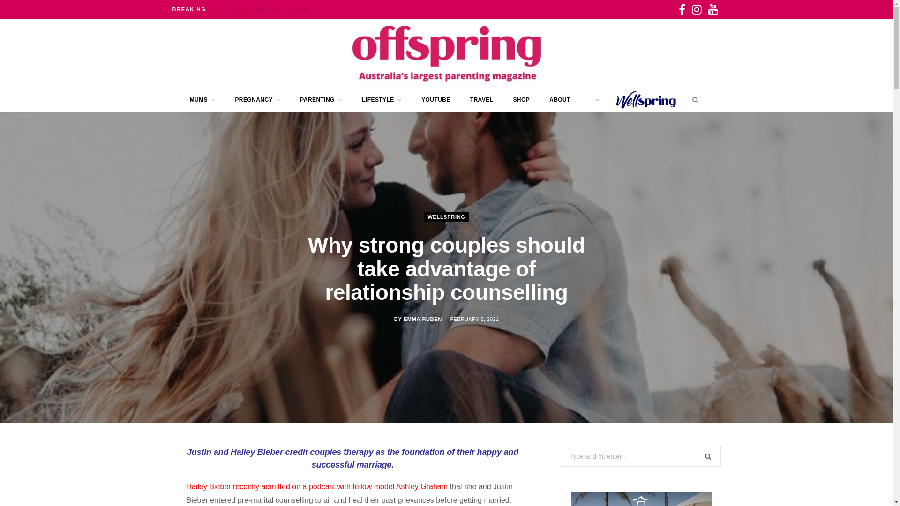 Image resolution: width=900 pixels, height=506 pixels. I want to click on FEBRUARY 5, 2021, so click(475, 319).